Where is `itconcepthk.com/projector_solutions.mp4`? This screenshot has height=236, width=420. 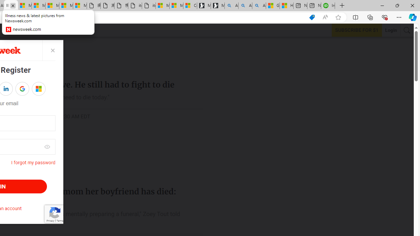 itconcepthk.com/projector_solutions.mp4 is located at coordinates (148, 6).